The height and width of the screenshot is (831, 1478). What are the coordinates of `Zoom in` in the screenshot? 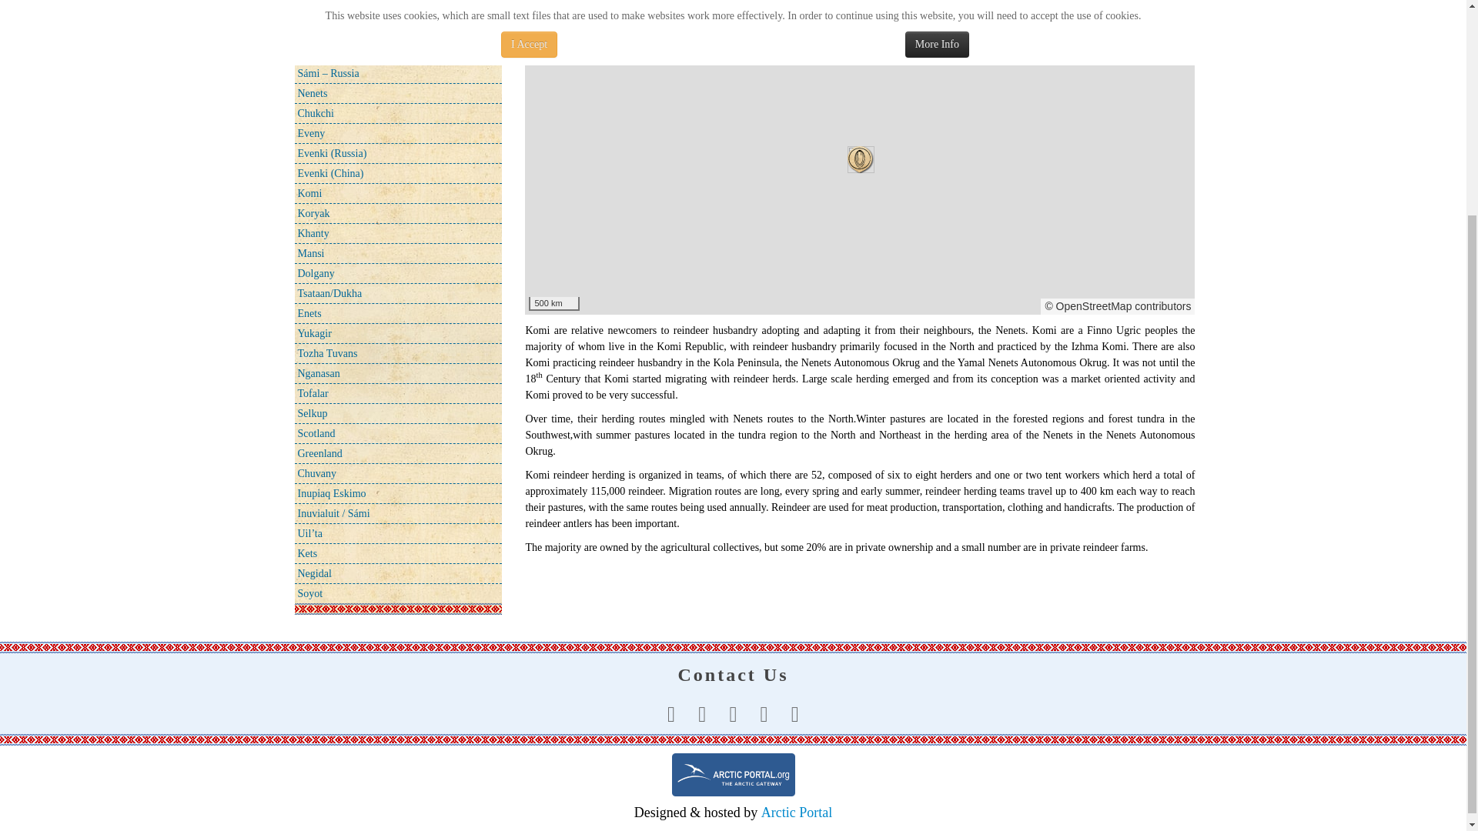 It's located at (545, 27).